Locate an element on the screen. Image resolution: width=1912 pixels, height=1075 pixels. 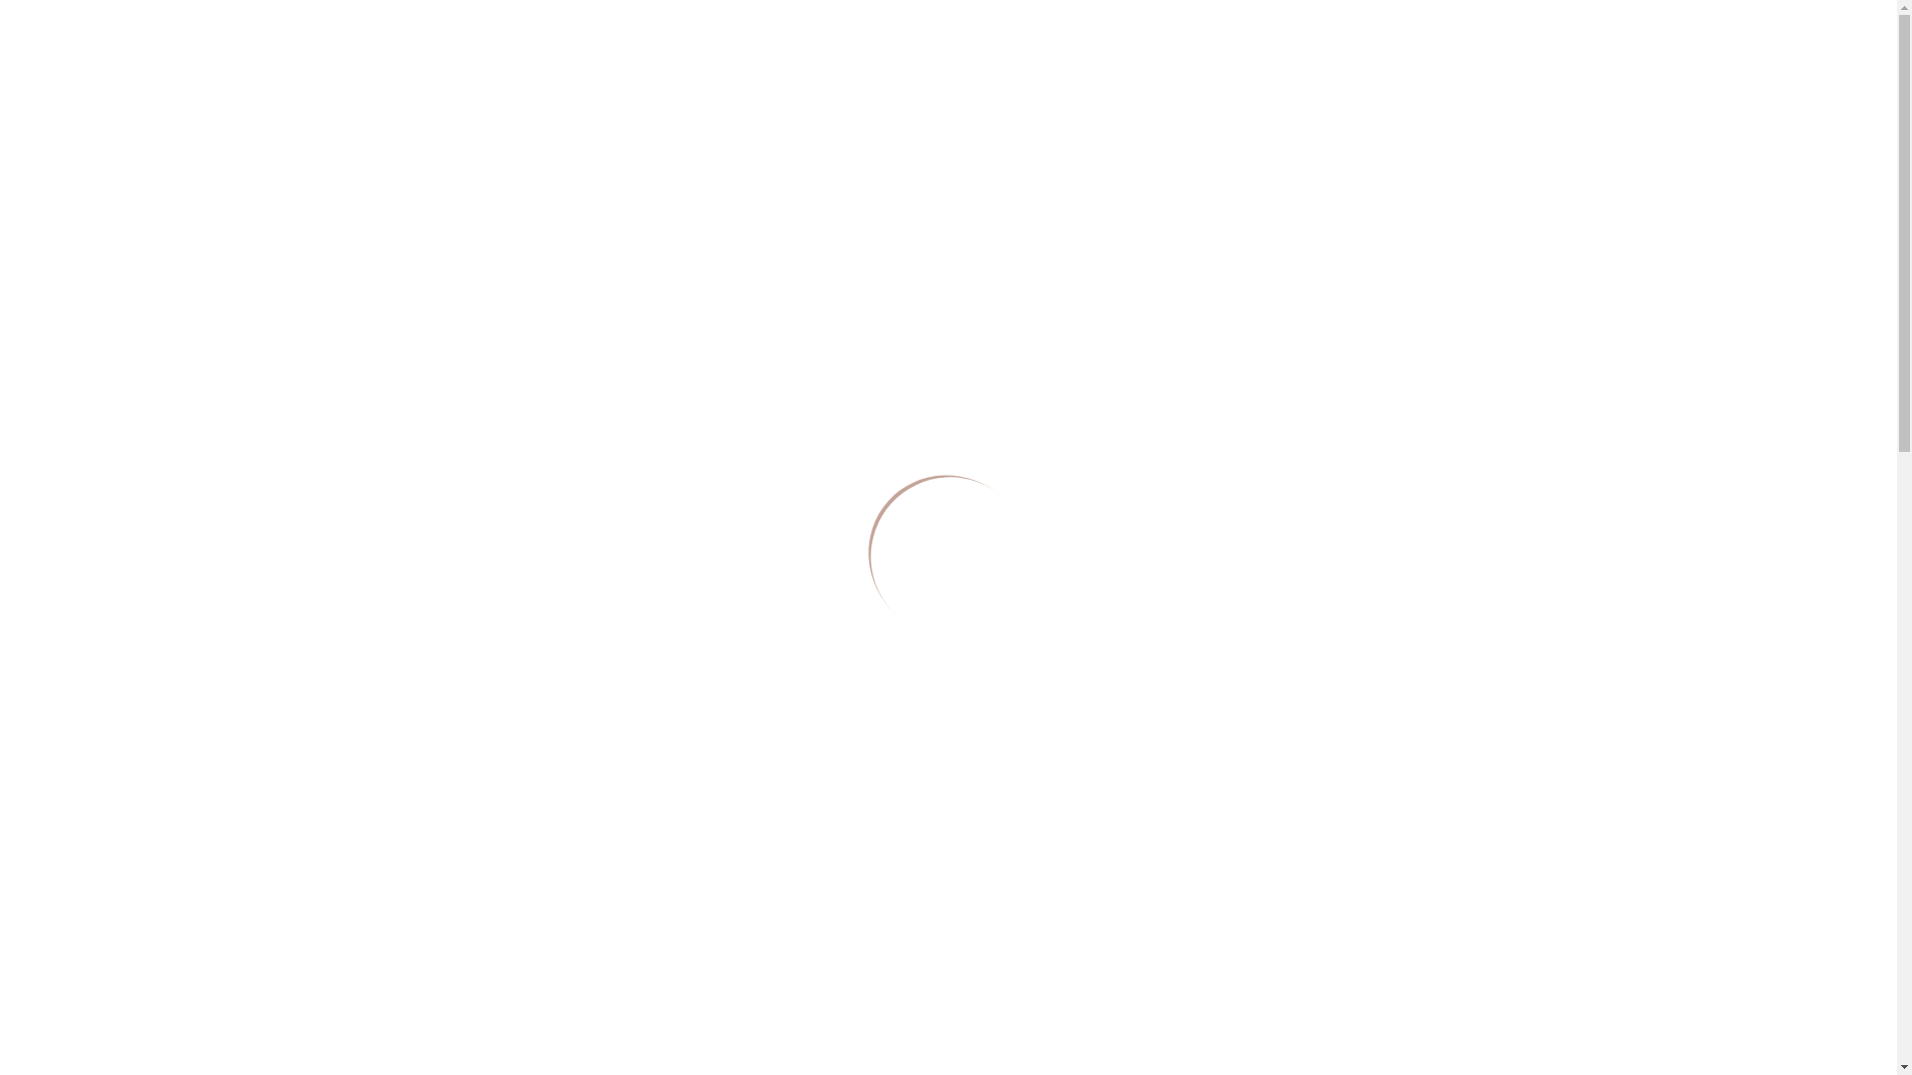
home is located at coordinates (64, 104).